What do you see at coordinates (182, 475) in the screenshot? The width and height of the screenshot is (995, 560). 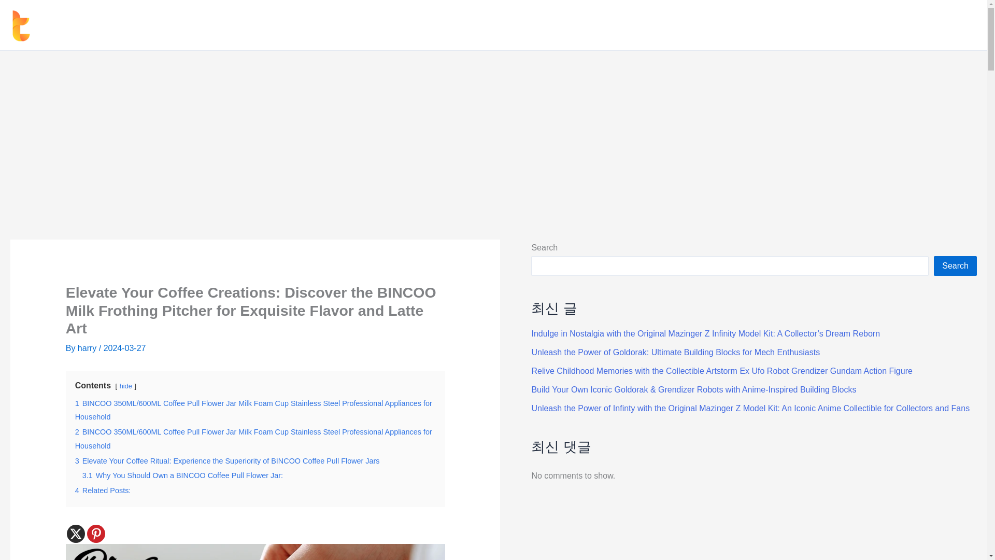 I see `3.1 Why You Should Own a BINCOO Coffee Pull Flower Jar:` at bounding box center [182, 475].